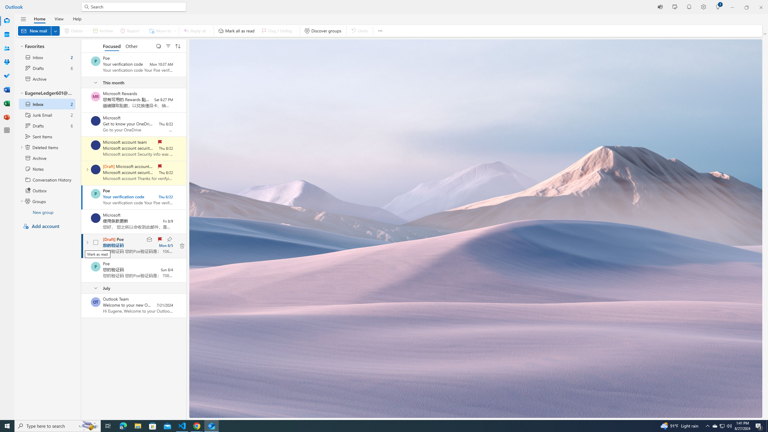 This screenshot has height=432, width=768. What do you see at coordinates (95, 218) in the screenshot?
I see `Microsoft` at bounding box center [95, 218].